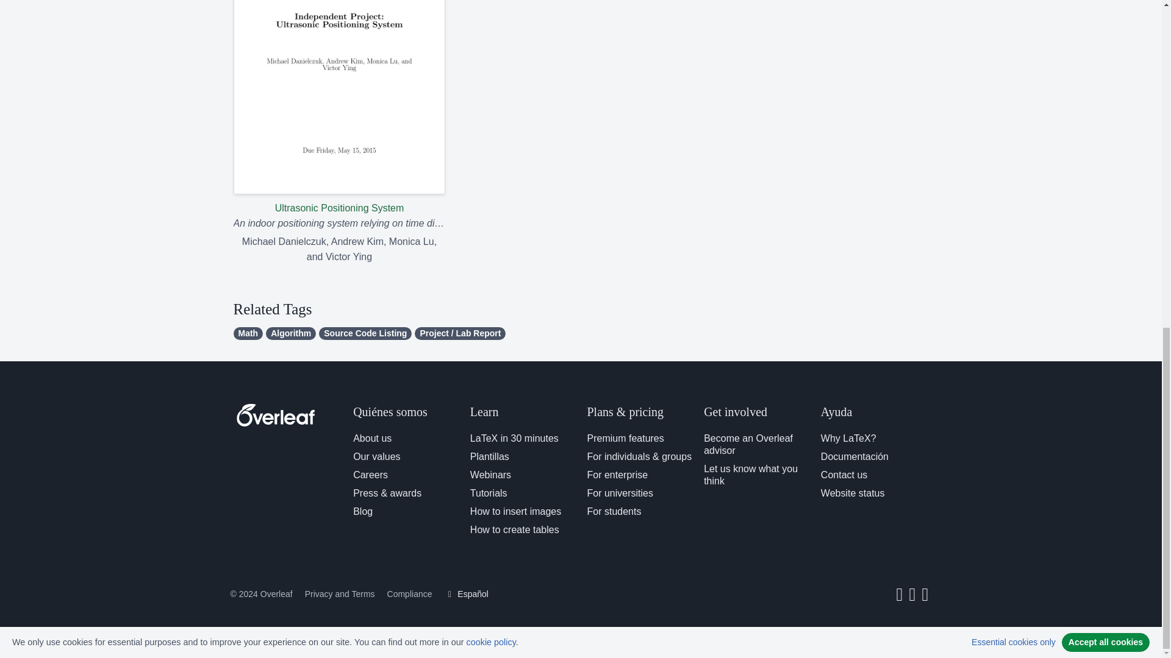 The width and height of the screenshot is (1171, 658). Describe the element at coordinates (372, 437) in the screenshot. I see `About us` at that location.